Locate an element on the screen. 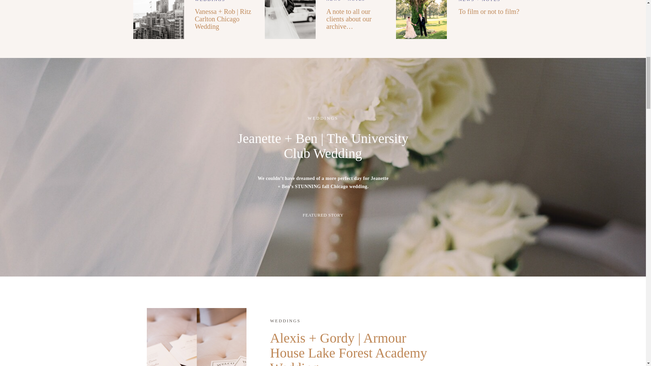 The width and height of the screenshot is (651, 366). To film or not to film? is located at coordinates (488, 12).